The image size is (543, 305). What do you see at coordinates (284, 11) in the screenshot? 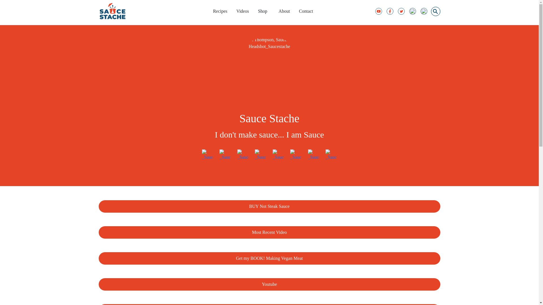
I see `About` at bounding box center [284, 11].